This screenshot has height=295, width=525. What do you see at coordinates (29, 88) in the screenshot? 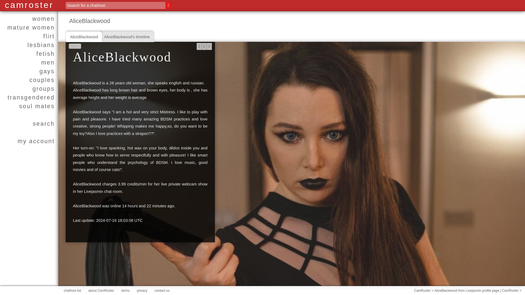
I see `groups` at bounding box center [29, 88].